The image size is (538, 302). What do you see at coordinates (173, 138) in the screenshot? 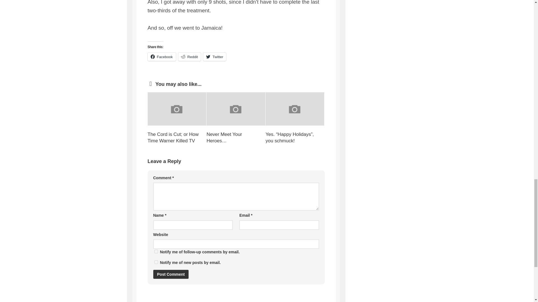
I see `The Cord is Cut; or How Time Warner Killed TV` at bounding box center [173, 138].